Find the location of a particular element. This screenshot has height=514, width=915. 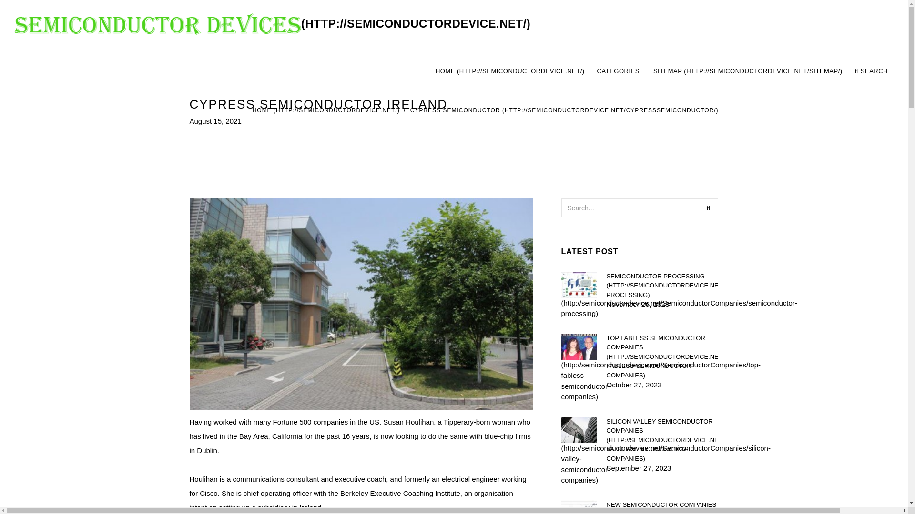

CYPRESS SEMICONDUCTOR is located at coordinates (564, 110).